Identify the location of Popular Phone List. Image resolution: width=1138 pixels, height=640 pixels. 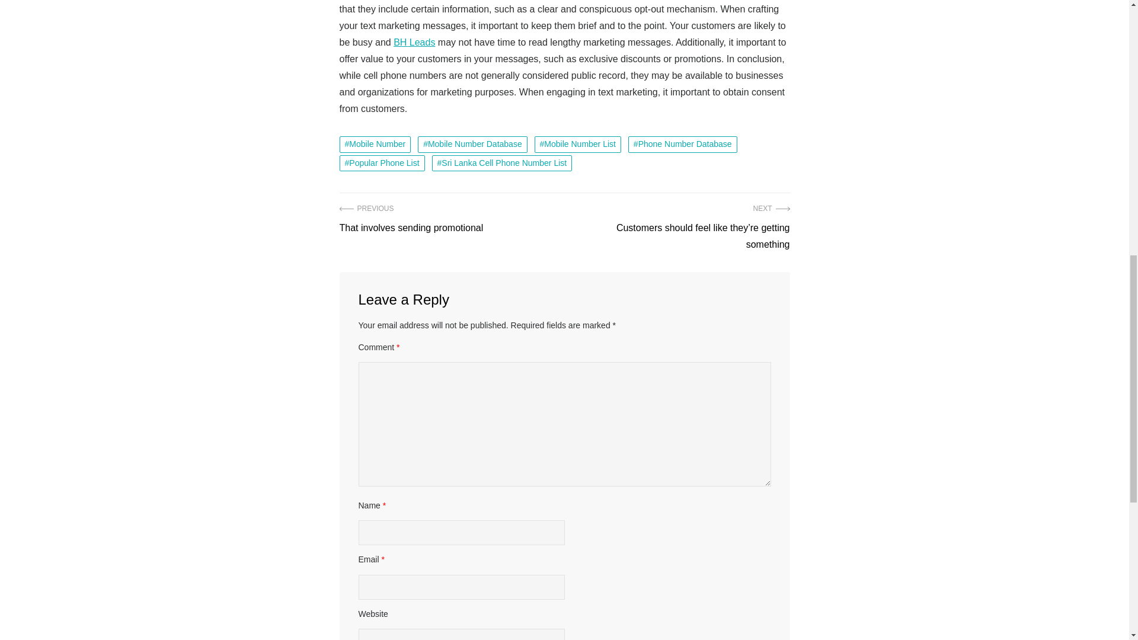
(411, 219).